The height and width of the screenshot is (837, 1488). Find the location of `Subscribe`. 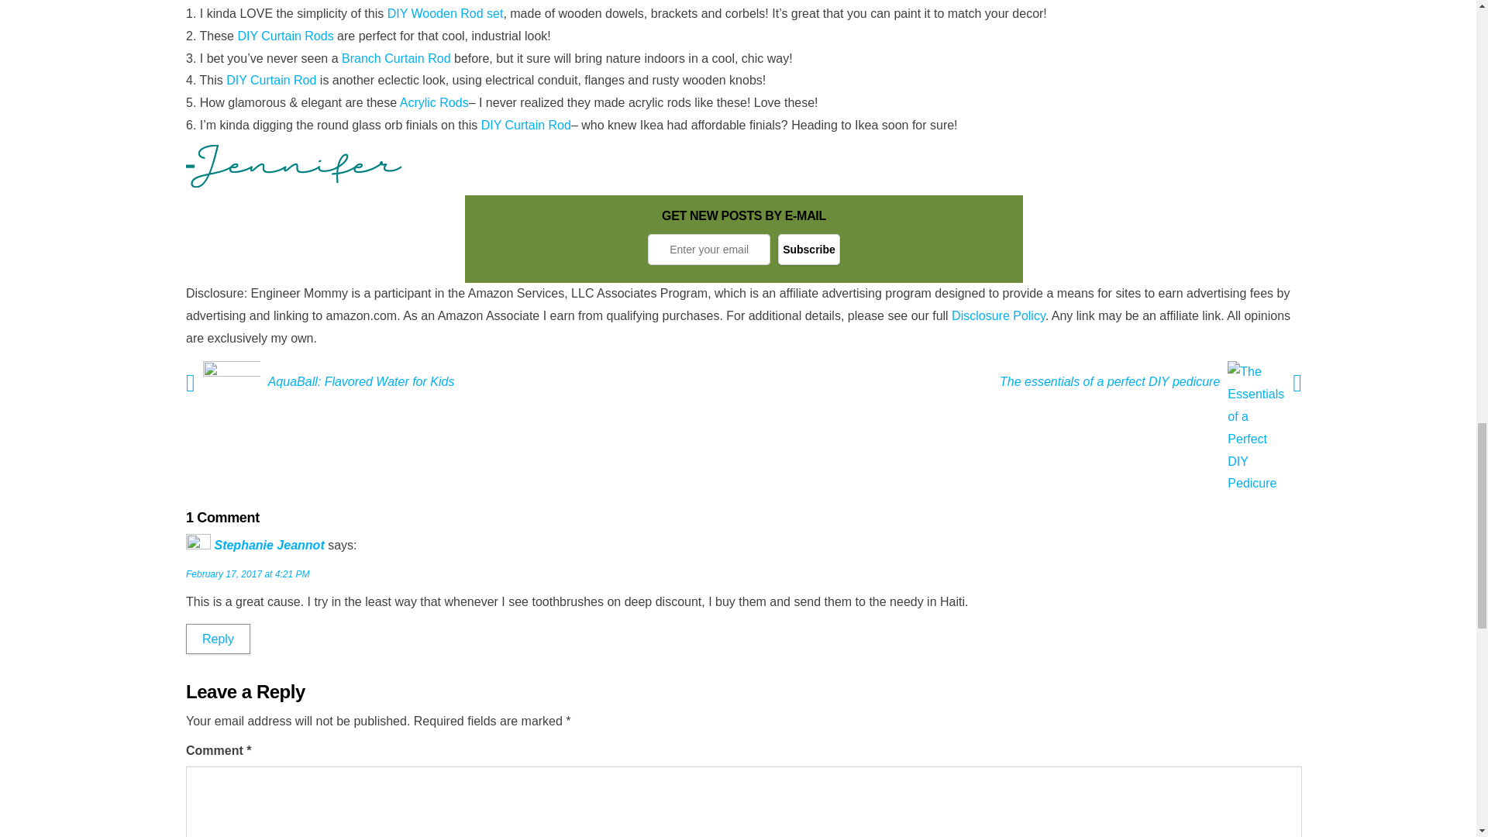

Subscribe is located at coordinates (809, 250).